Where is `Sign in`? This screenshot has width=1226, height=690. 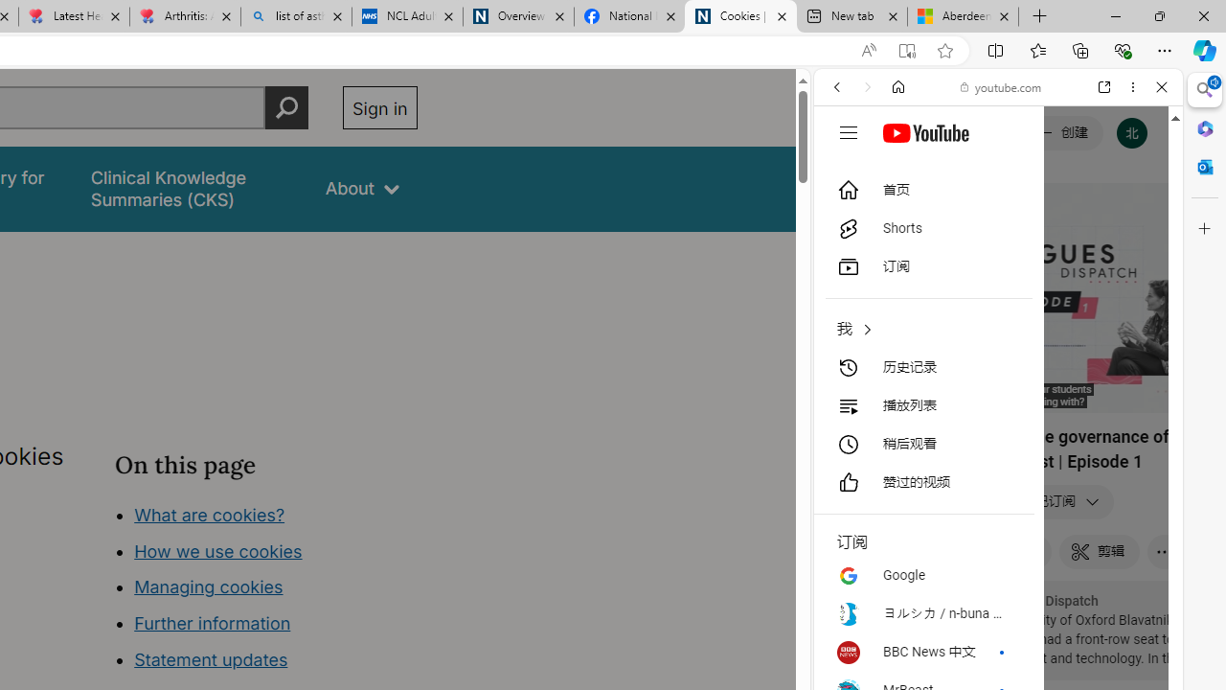
Sign in is located at coordinates (379, 107).